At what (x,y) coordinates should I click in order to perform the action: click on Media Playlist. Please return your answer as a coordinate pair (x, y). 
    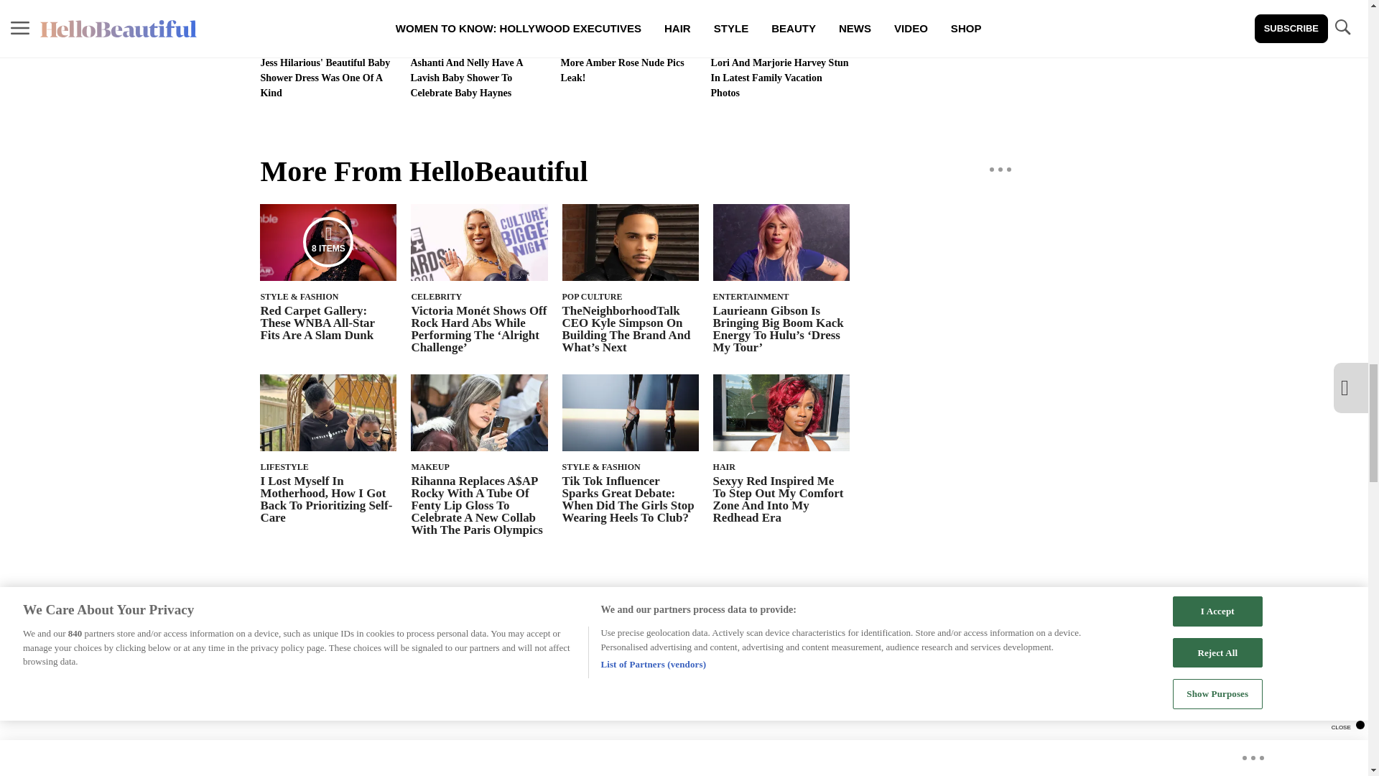
    Looking at the image, I should click on (328, 241).